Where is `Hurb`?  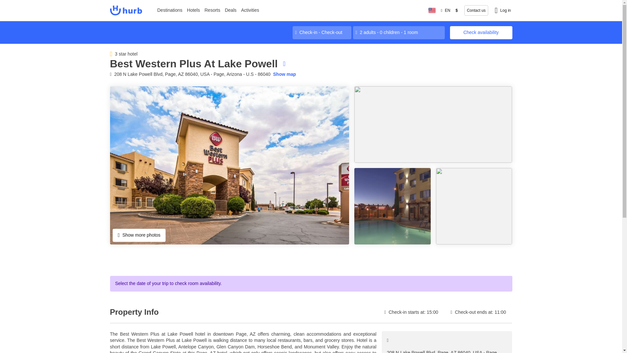
Hurb is located at coordinates (125, 10).